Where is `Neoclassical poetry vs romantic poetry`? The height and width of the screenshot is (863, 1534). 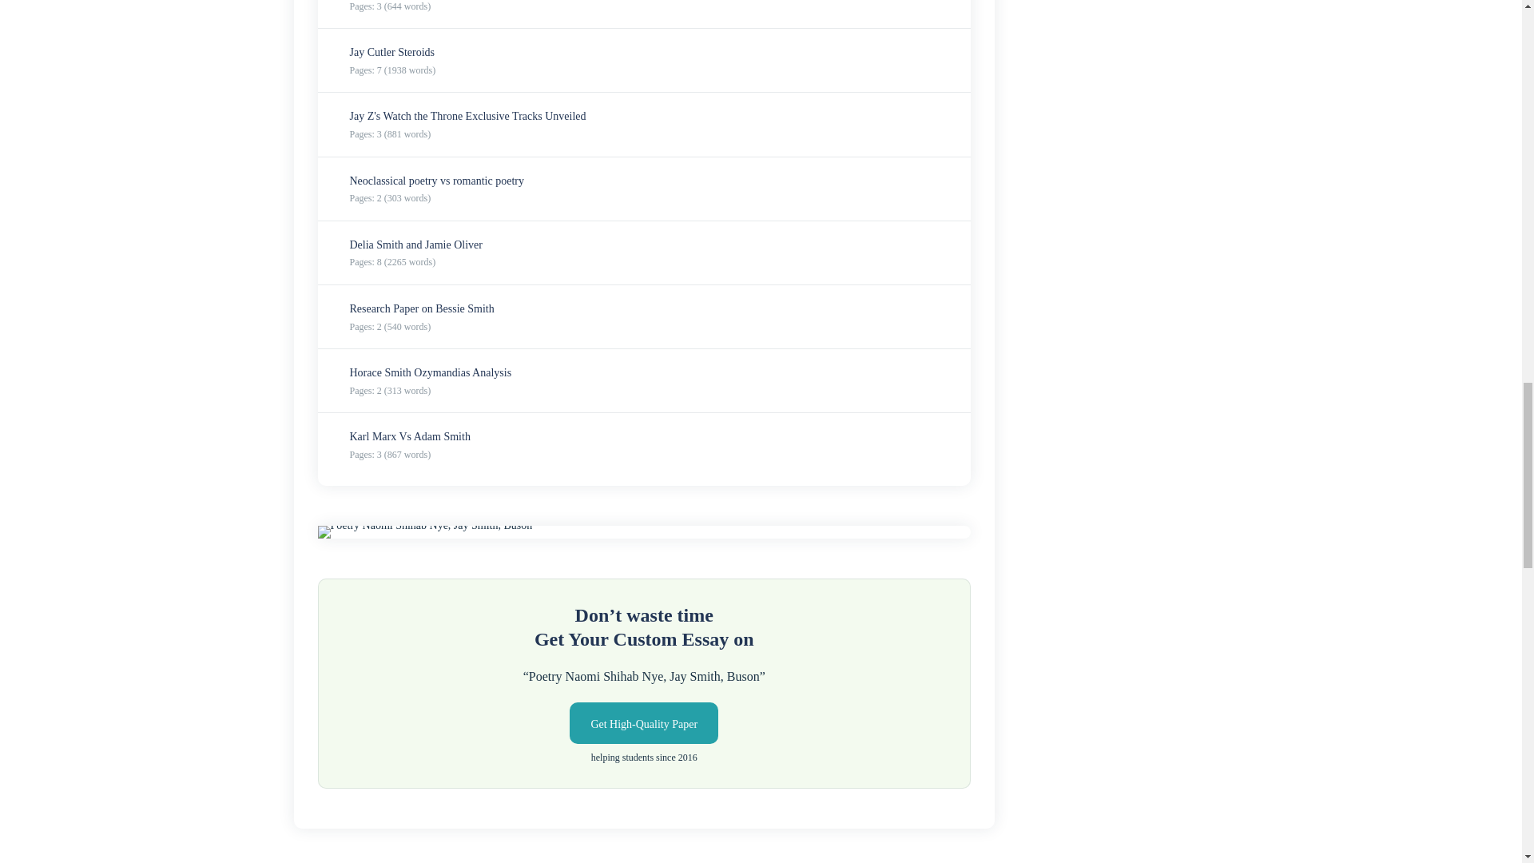
Neoclassical poetry vs romantic poetry is located at coordinates (436, 181).